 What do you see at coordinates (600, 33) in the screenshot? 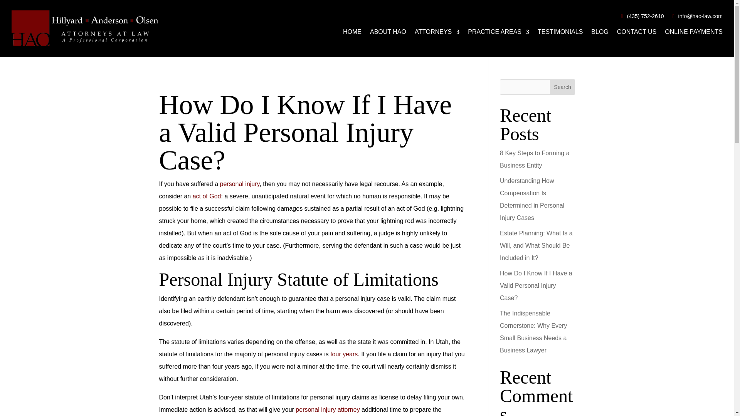
I see `BLOG` at bounding box center [600, 33].